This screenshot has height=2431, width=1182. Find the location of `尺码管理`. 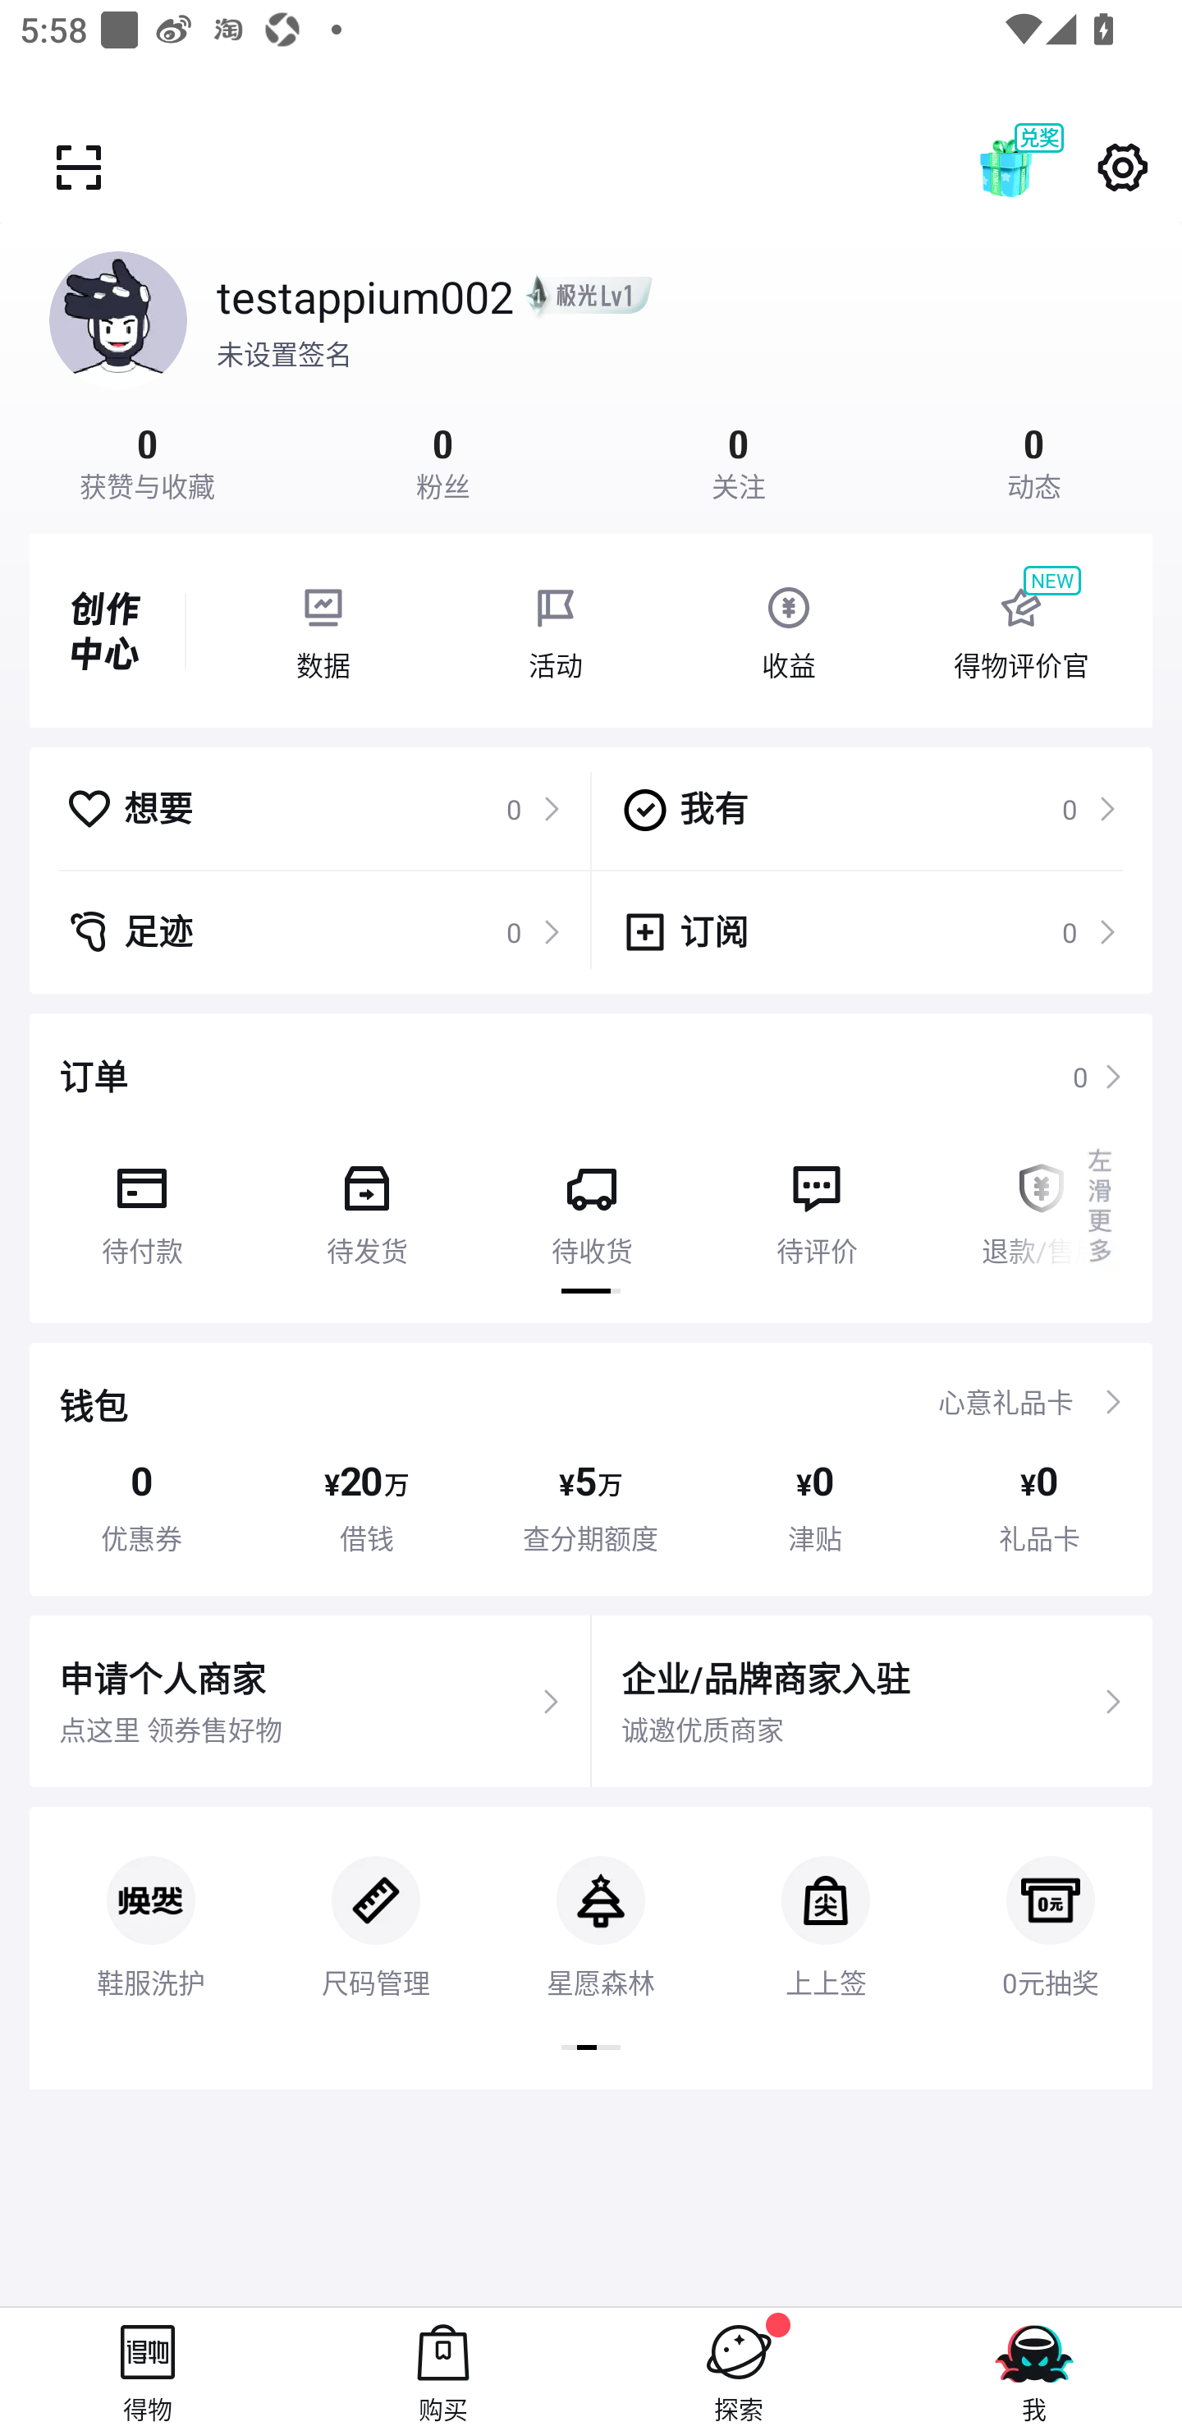

尺码管理 is located at coordinates (376, 1904).